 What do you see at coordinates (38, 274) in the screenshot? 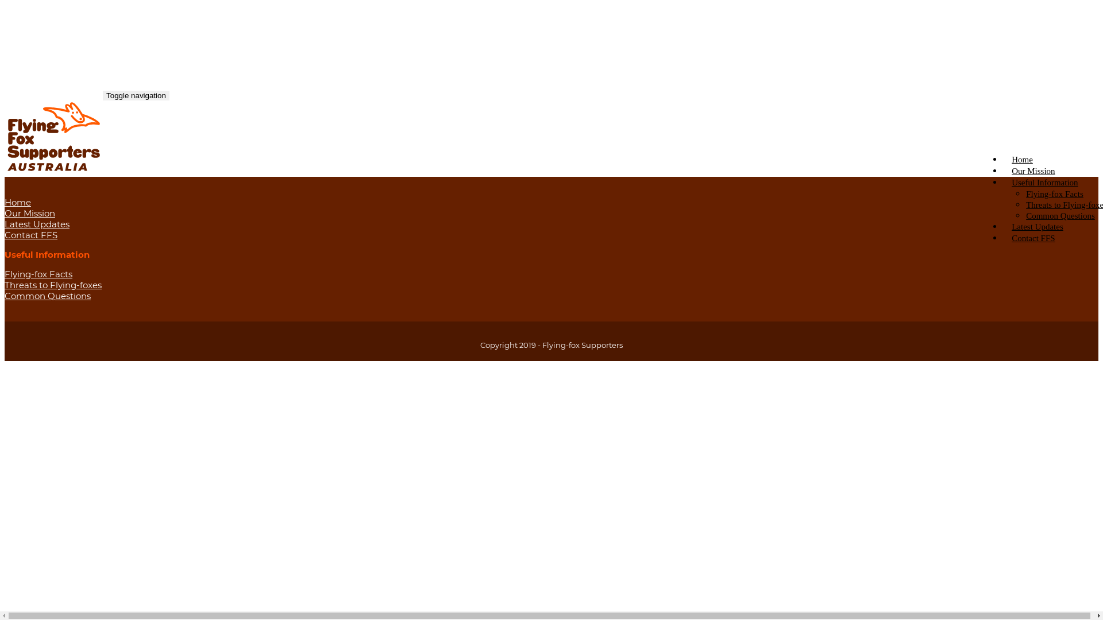
I see `Flying-fox Facts` at bounding box center [38, 274].